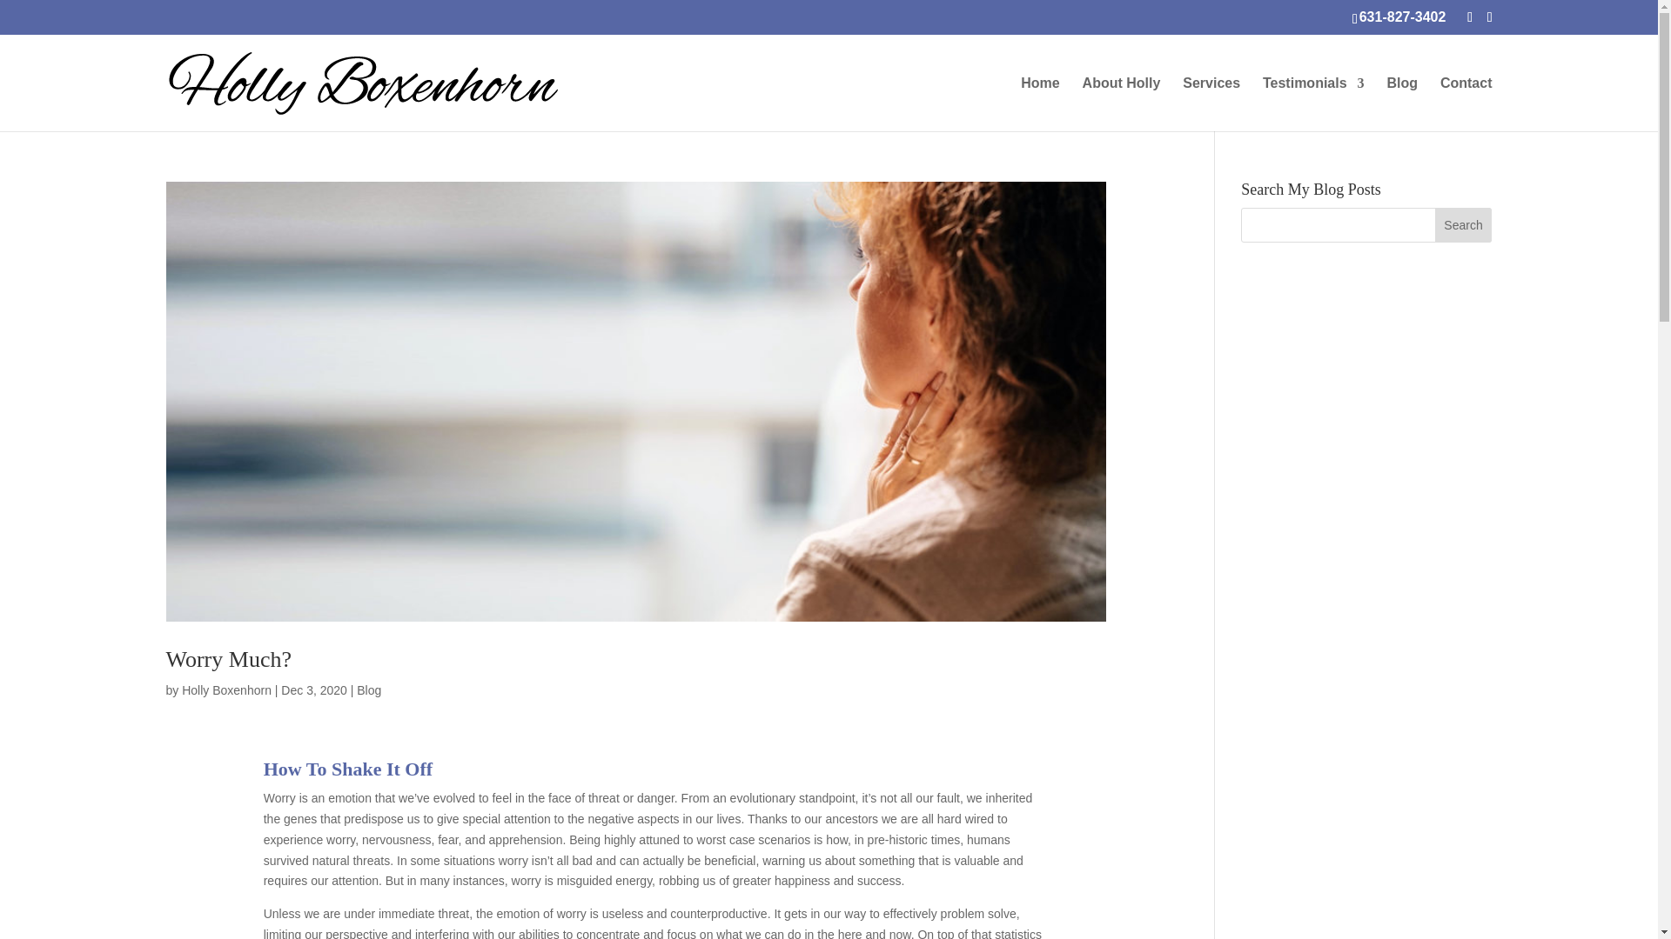 Image resolution: width=1671 pixels, height=939 pixels. Describe the element at coordinates (1464, 224) in the screenshot. I see `Search` at that location.